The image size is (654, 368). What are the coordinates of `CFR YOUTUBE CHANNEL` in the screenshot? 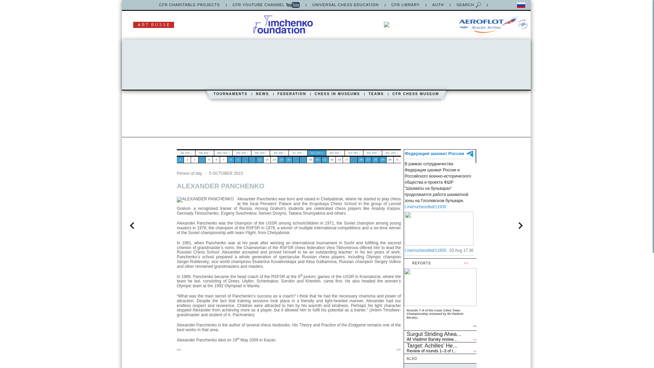 It's located at (266, 5).